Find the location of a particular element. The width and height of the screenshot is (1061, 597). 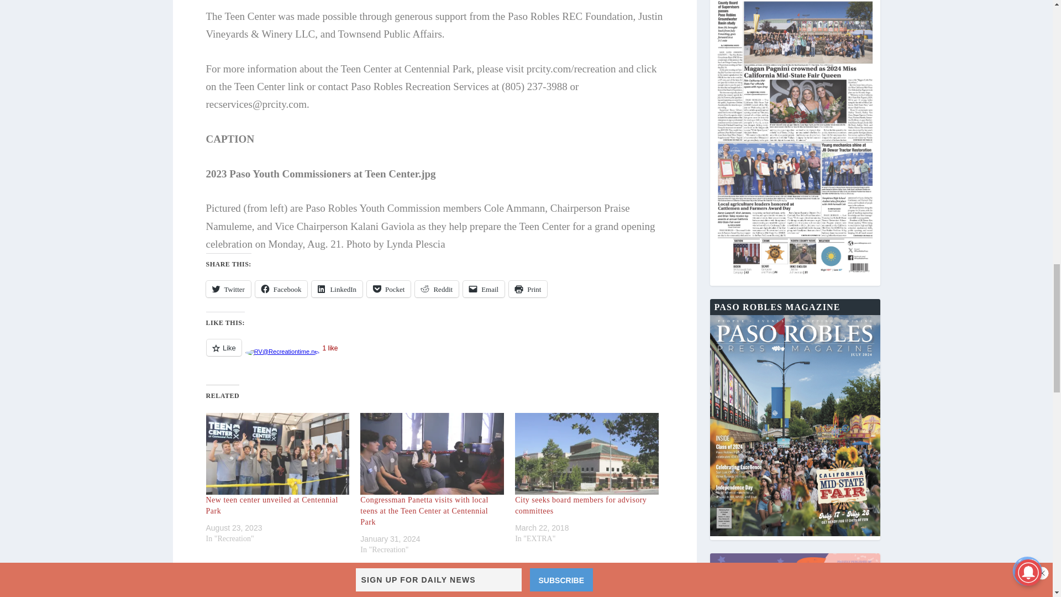

LinkedIn is located at coordinates (337, 289).